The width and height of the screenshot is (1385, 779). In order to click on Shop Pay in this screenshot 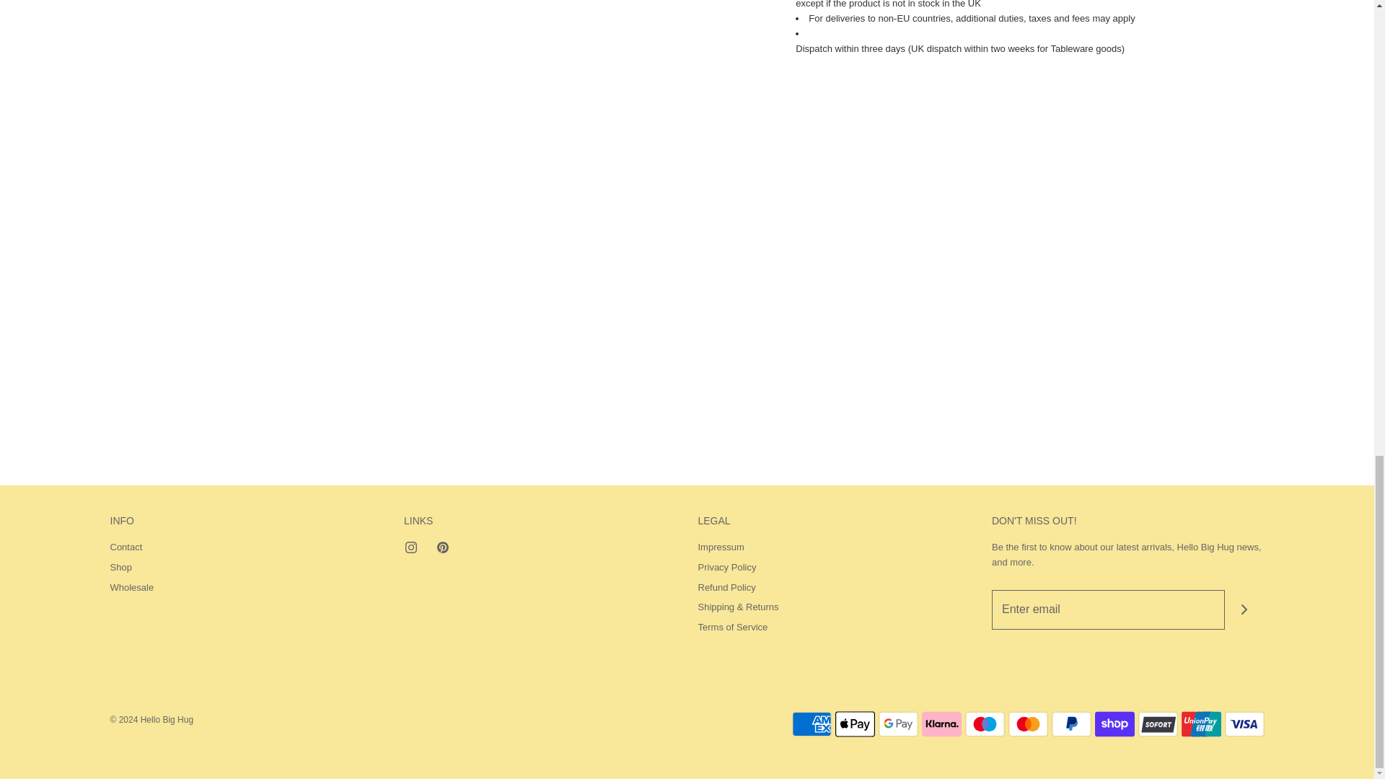, I will do `click(1114, 723)`.